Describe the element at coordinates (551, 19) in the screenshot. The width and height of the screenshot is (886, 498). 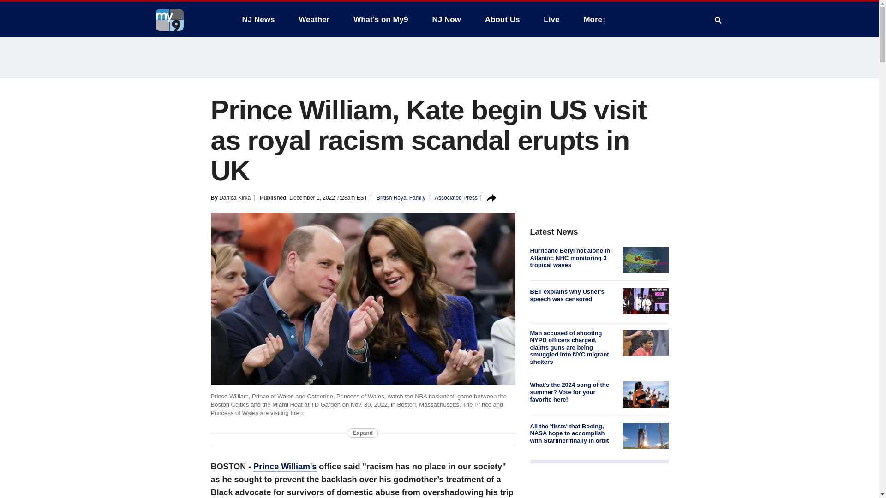
I see `Live` at that location.